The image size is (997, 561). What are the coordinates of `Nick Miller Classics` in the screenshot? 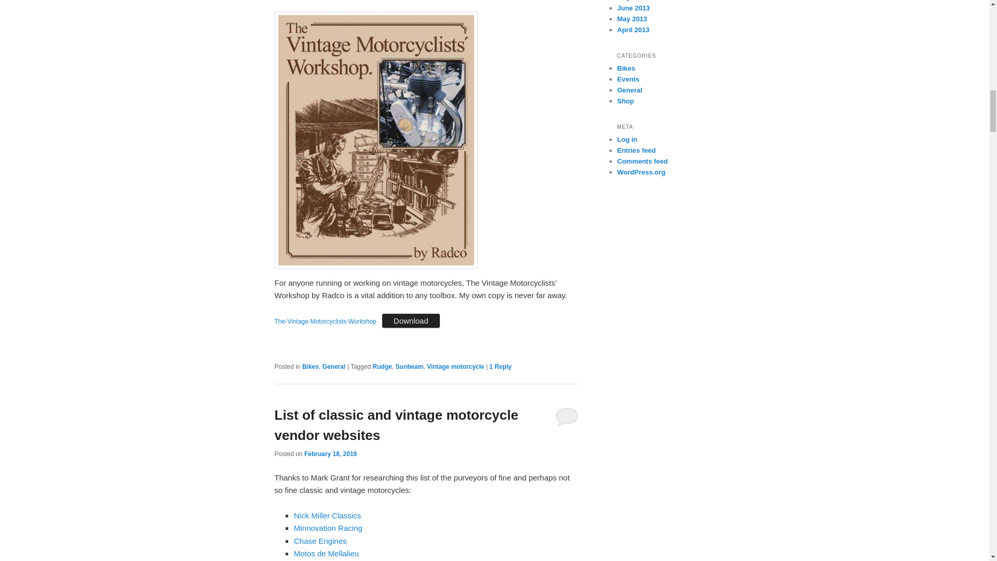 It's located at (327, 515).